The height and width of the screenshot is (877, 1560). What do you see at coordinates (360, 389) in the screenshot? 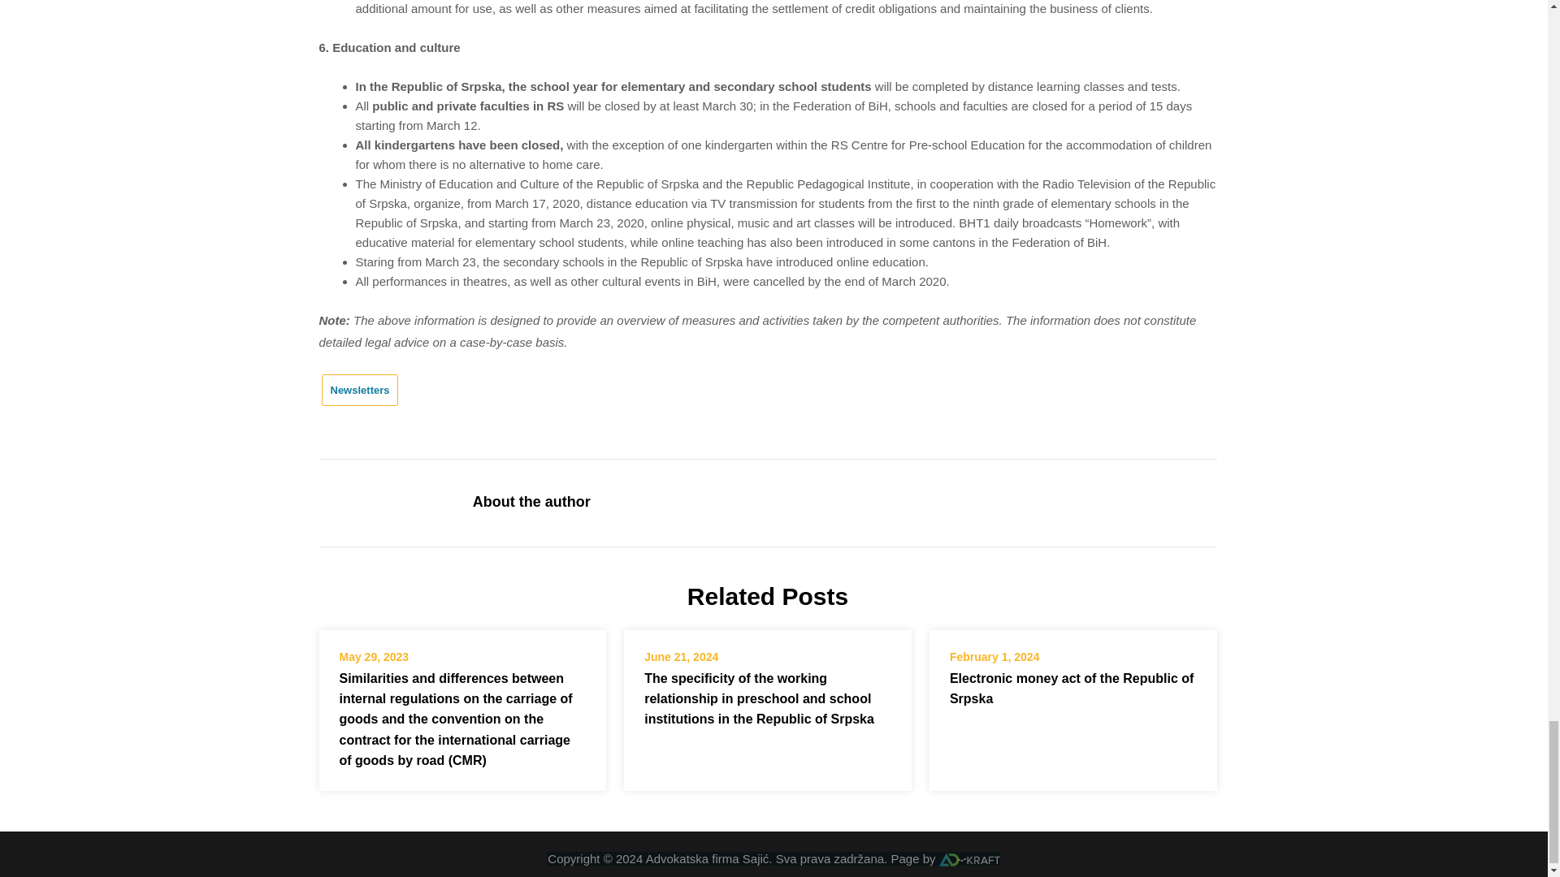
I see `Newsletters` at bounding box center [360, 389].